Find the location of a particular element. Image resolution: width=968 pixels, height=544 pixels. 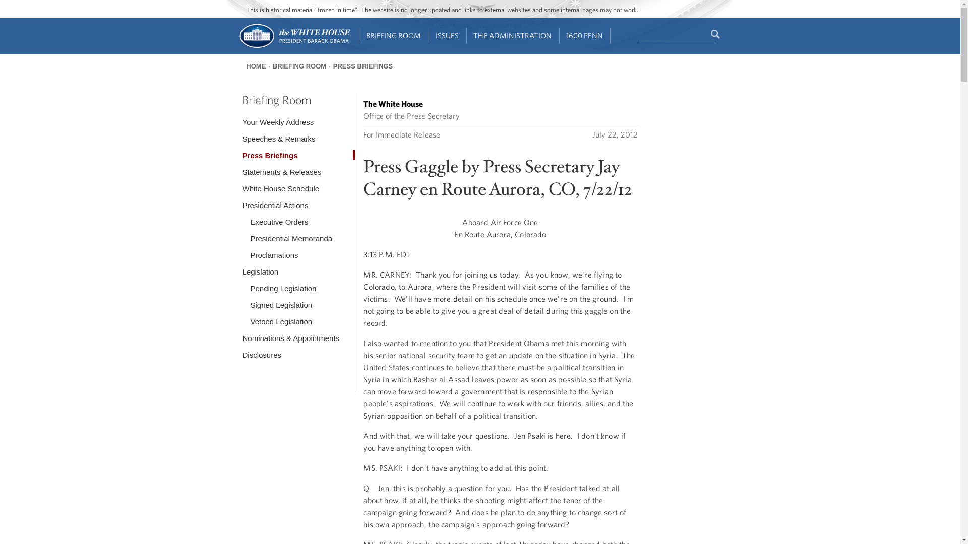

BRIEFING ROOM is located at coordinates (394, 36).